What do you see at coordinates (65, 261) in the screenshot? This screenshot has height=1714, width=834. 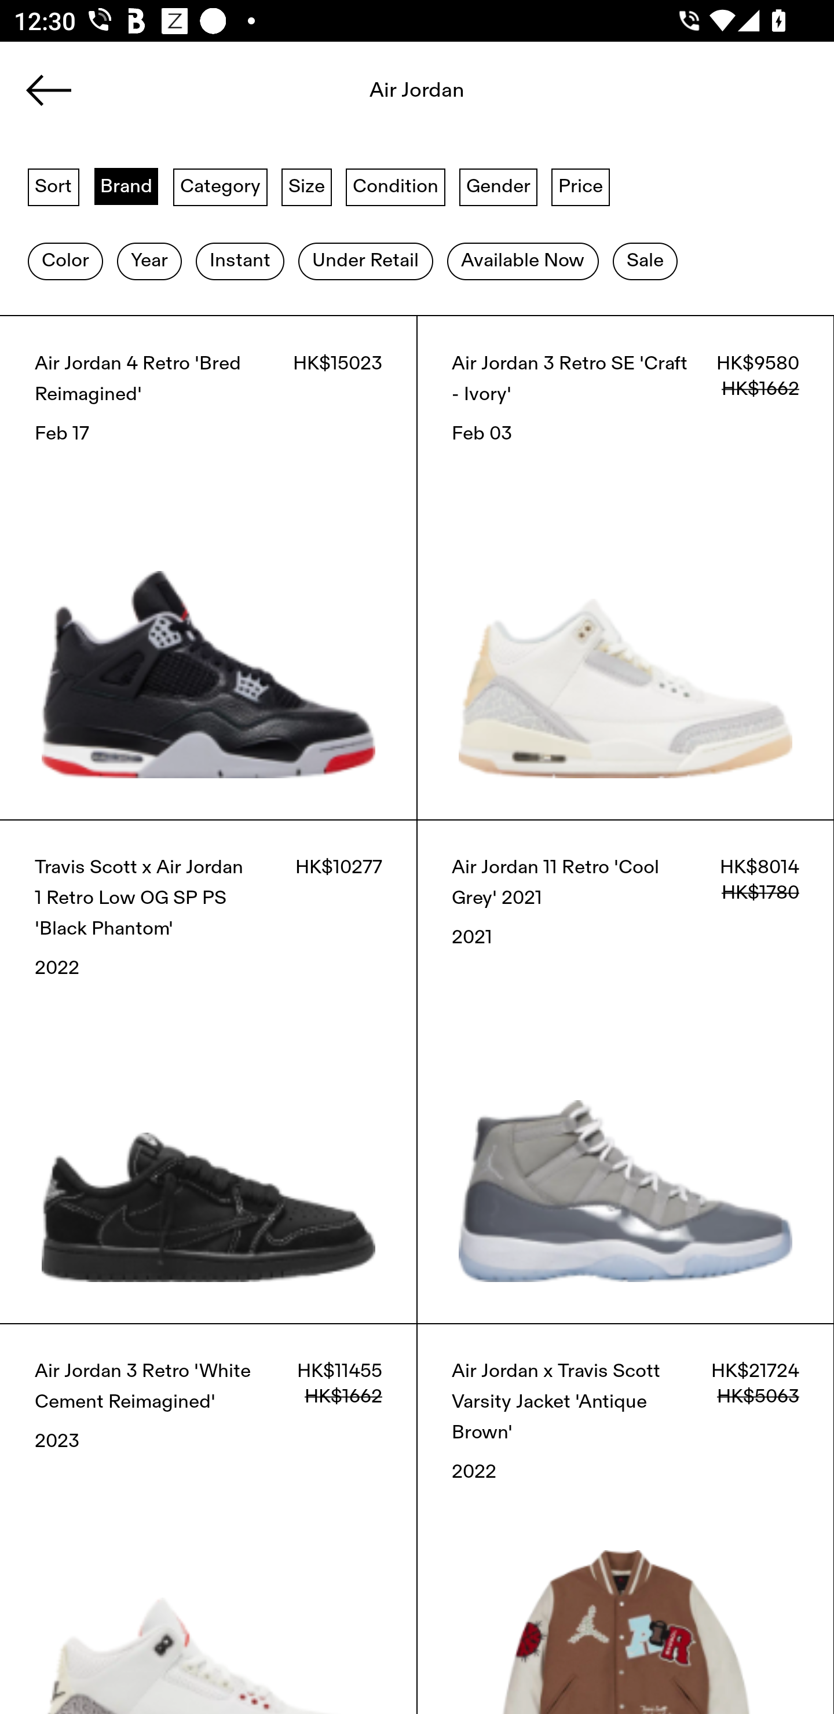 I see `Color` at bounding box center [65, 261].